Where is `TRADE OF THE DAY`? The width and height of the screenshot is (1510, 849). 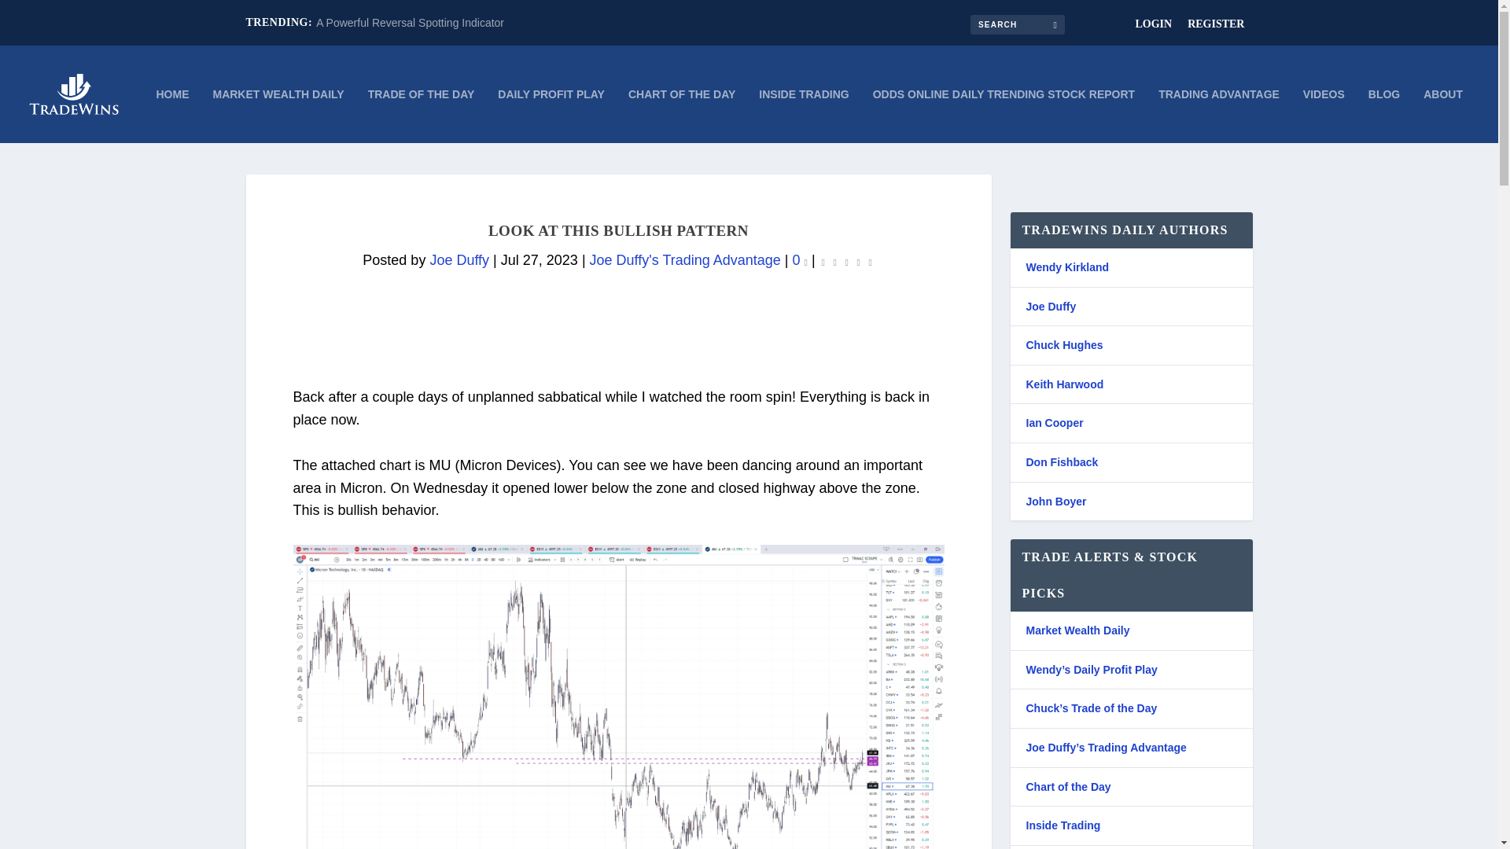
TRADE OF THE DAY is located at coordinates (422, 116).